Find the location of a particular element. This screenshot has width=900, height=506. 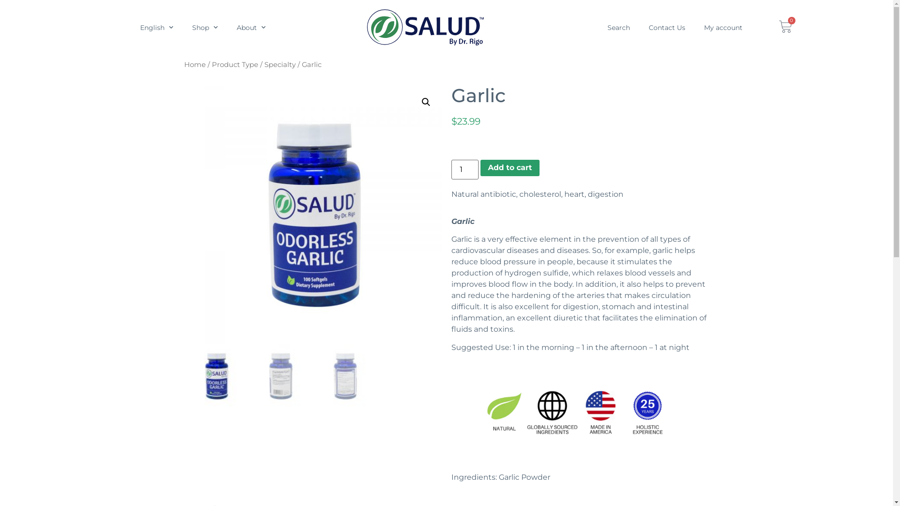

Contact Us is located at coordinates (667, 28).